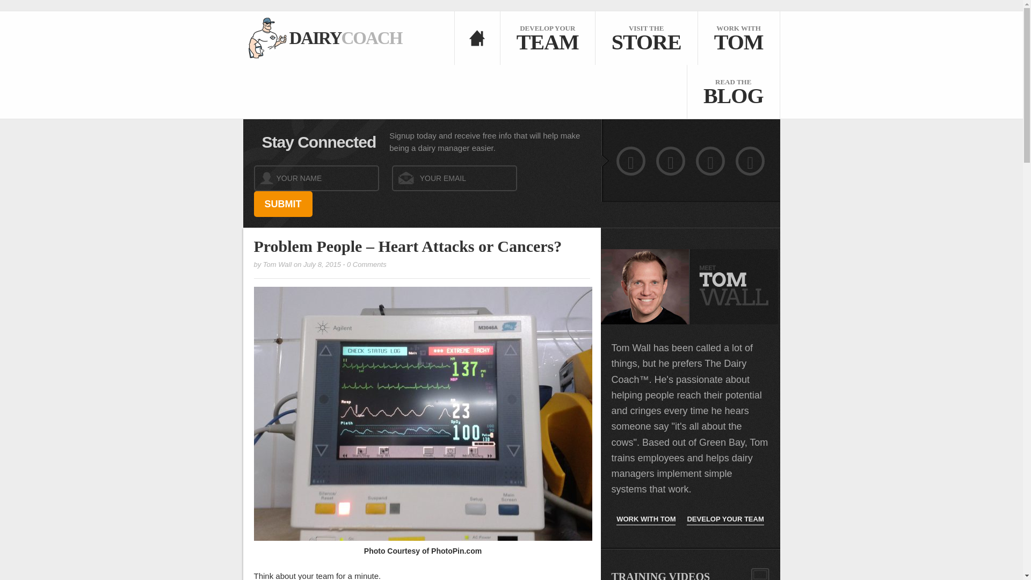 This screenshot has height=580, width=1031. What do you see at coordinates (282, 204) in the screenshot?
I see `Submit` at bounding box center [282, 204].